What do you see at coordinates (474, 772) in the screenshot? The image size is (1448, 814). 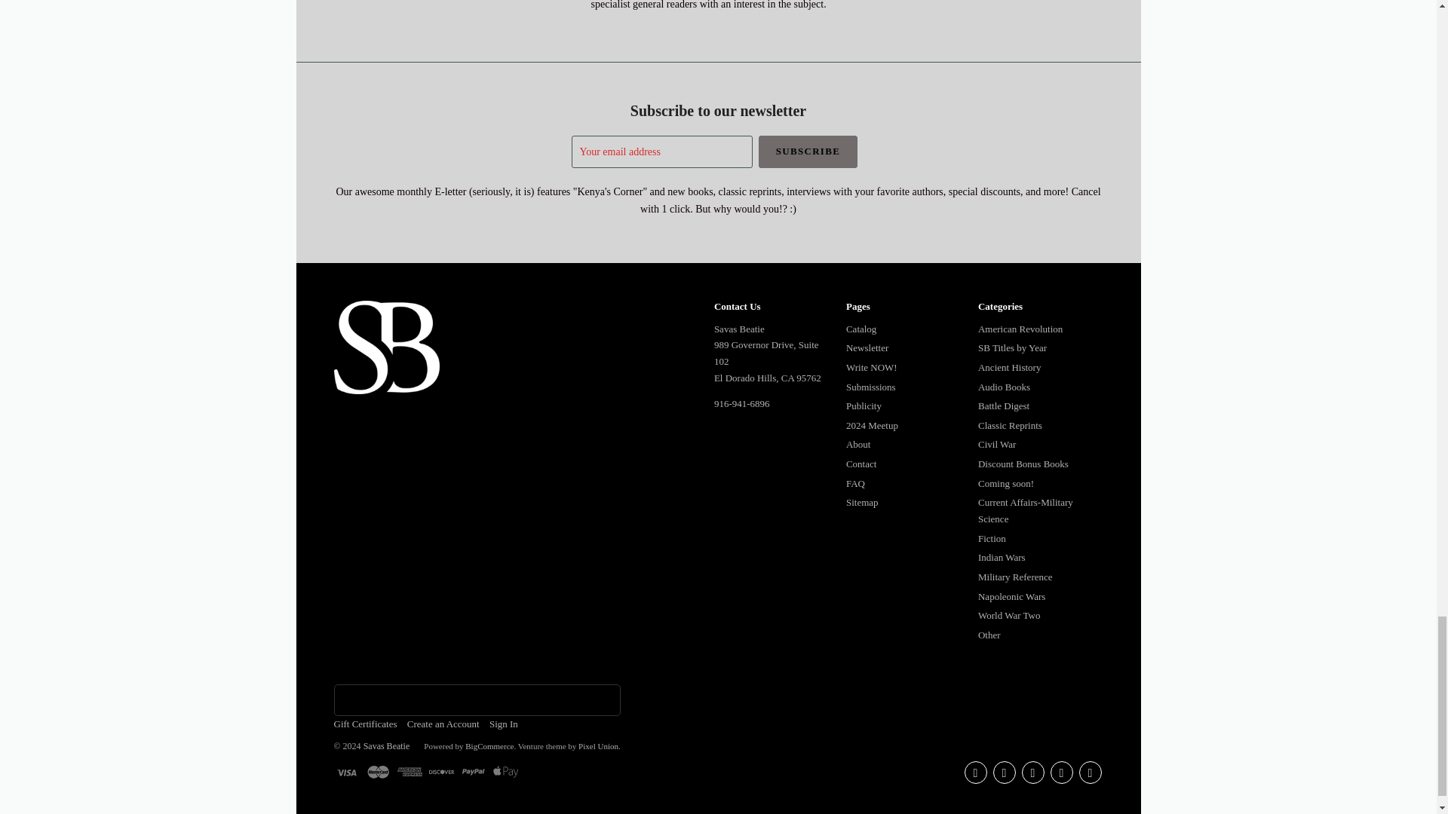 I see `Paypal` at bounding box center [474, 772].